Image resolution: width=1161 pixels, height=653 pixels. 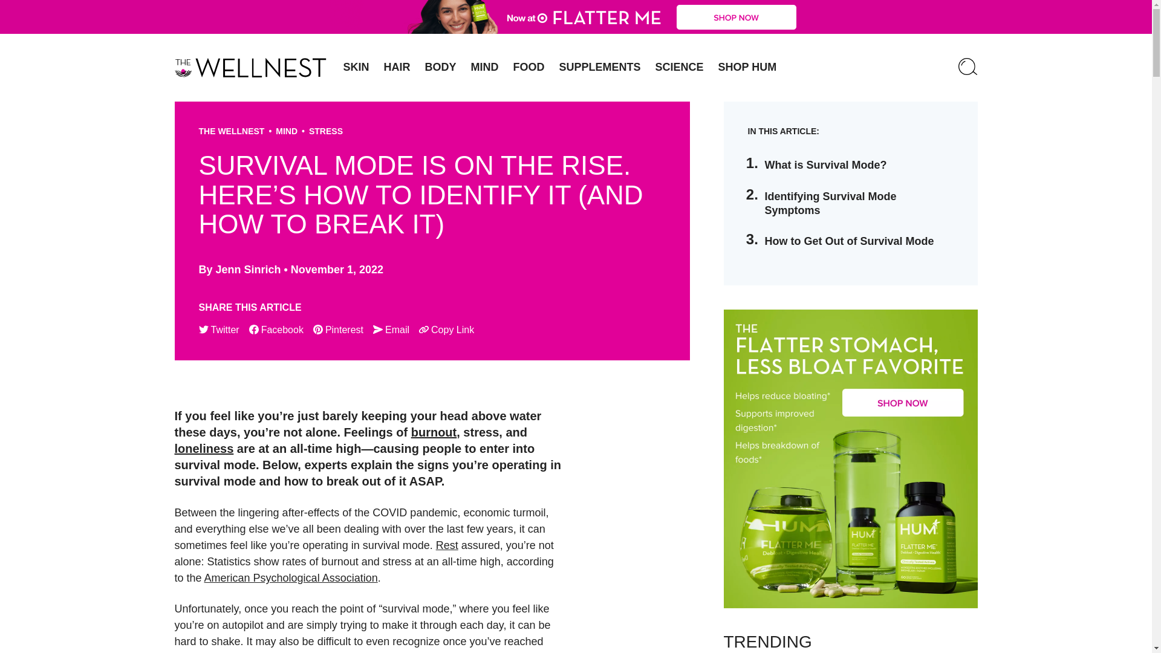 What do you see at coordinates (250, 68) in the screenshot?
I see `HUM Nutrition Blog` at bounding box center [250, 68].